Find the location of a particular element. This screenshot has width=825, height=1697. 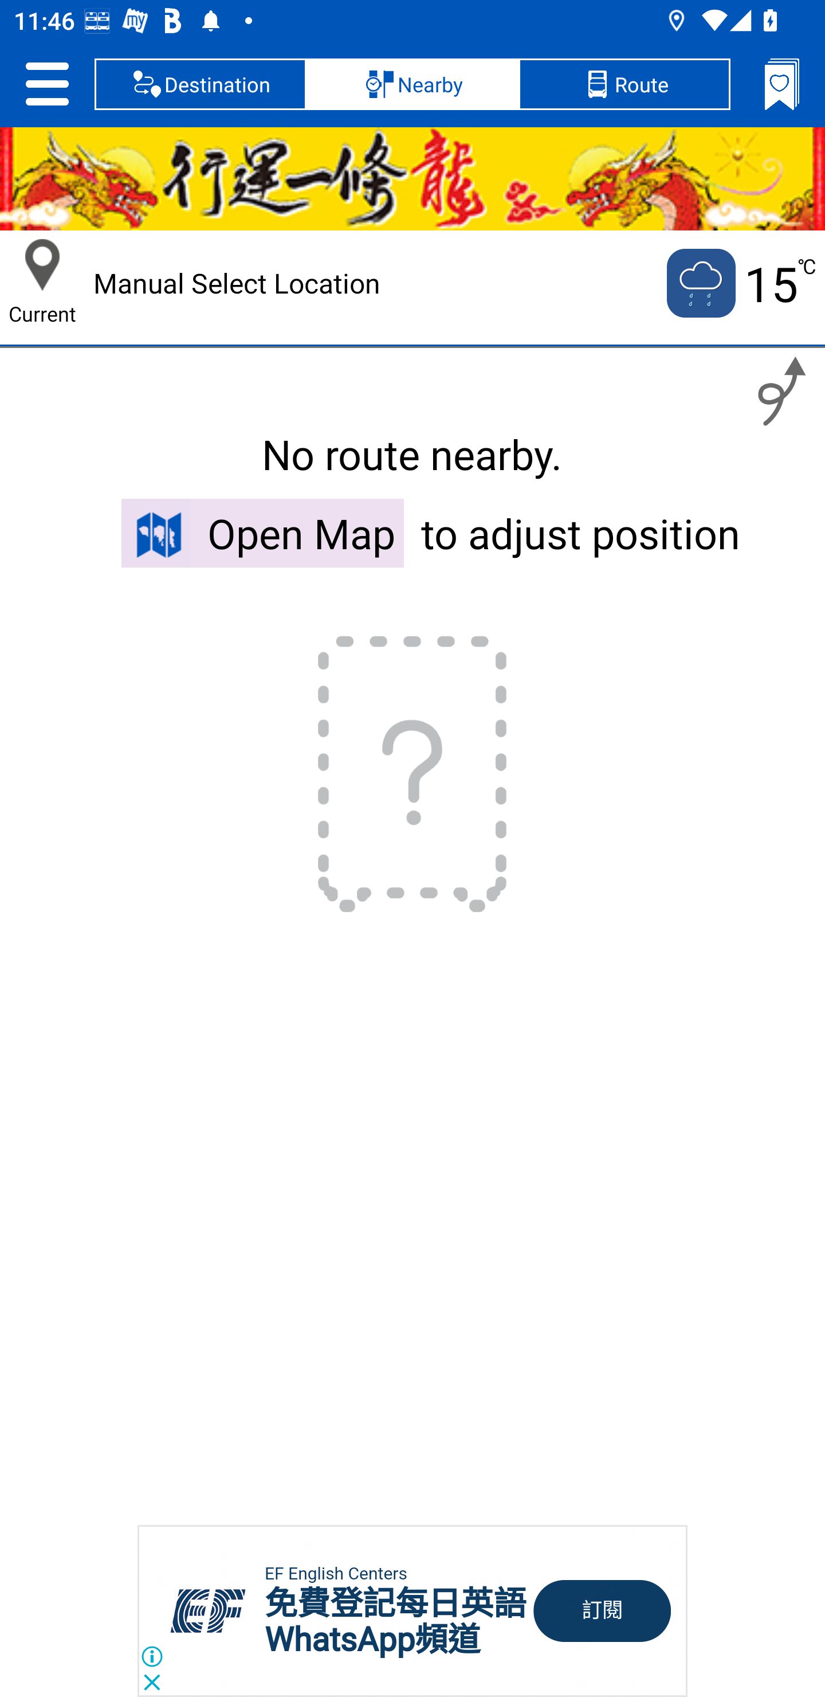

Open Map is located at coordinates (262, 533).